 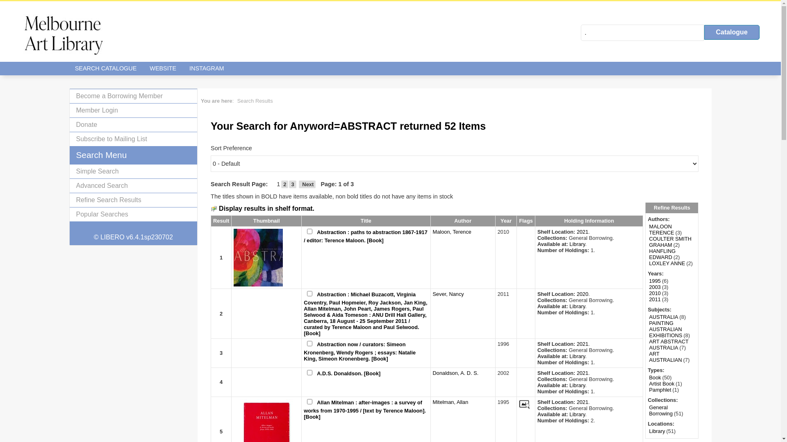 I want to click on Become a Borrowing Member, so click(x=134, y=96).